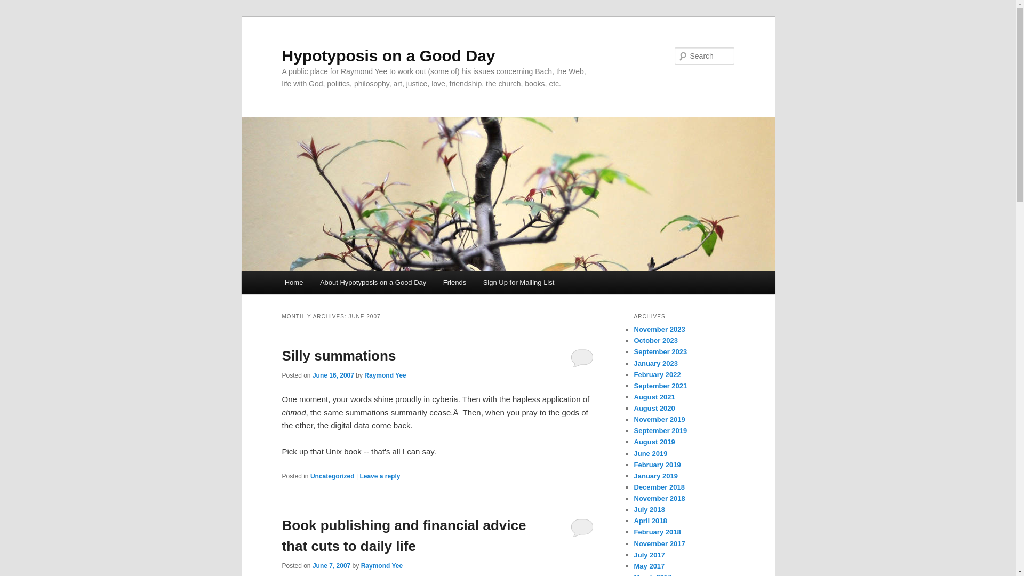 This screenshot has height=576, width=1024. What do you see at coordinates (518, 282) in the screenshot?
I see `Sign Up for Mailing List` at bounding box center [518, 282].